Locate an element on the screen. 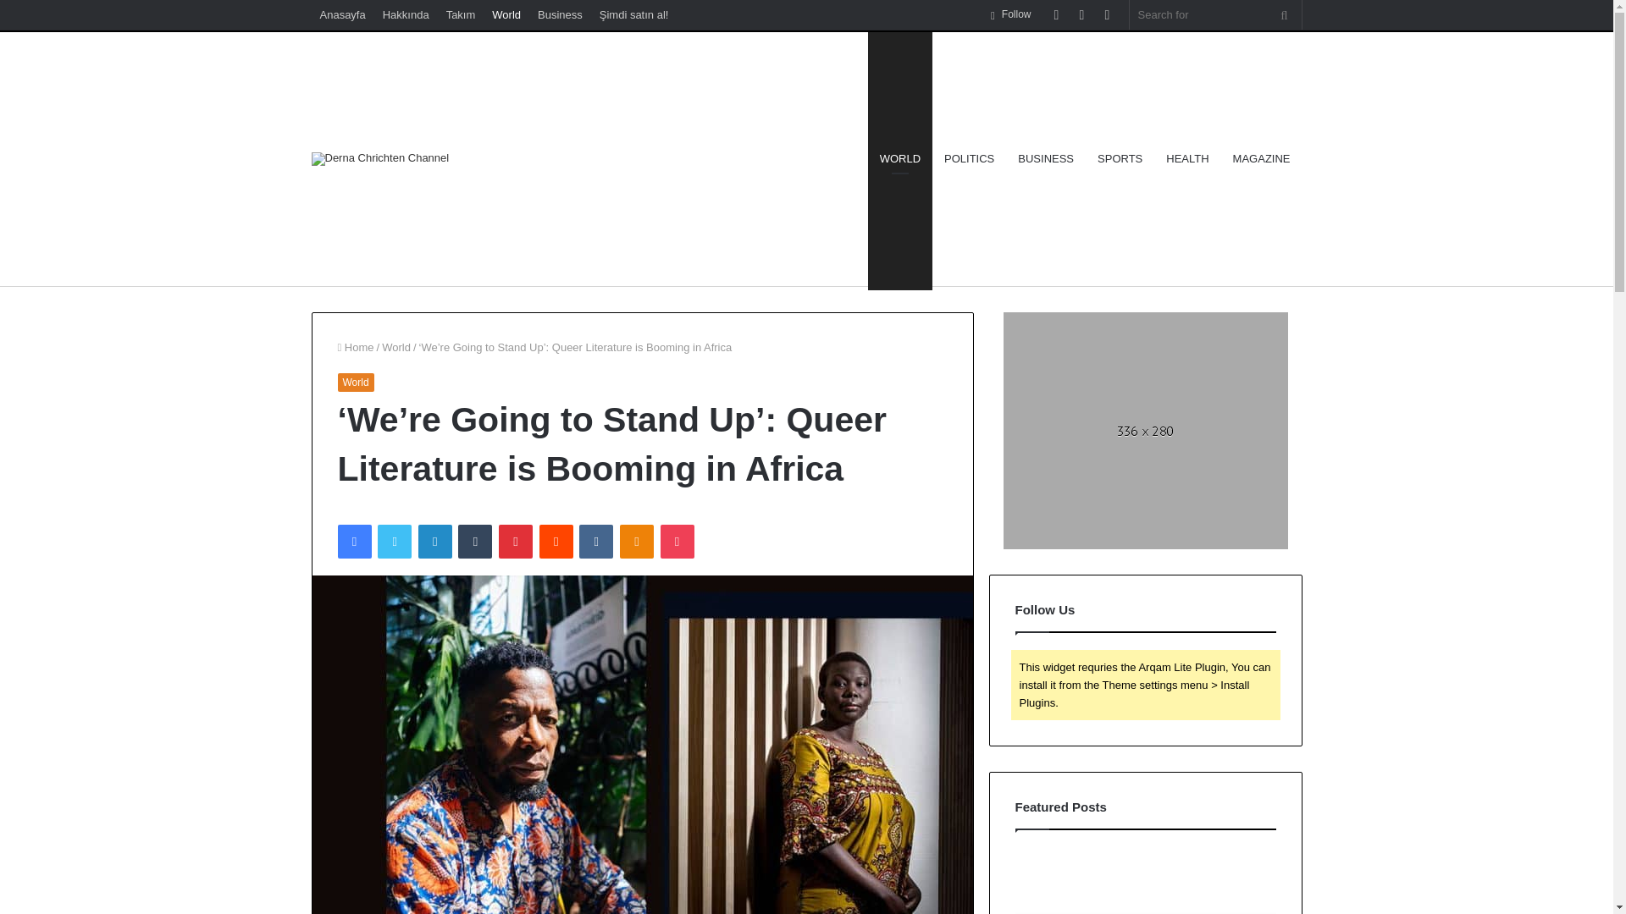 The height and width of the screenshot is (914, 1626). Reddit is located at coordinates (556, 541).